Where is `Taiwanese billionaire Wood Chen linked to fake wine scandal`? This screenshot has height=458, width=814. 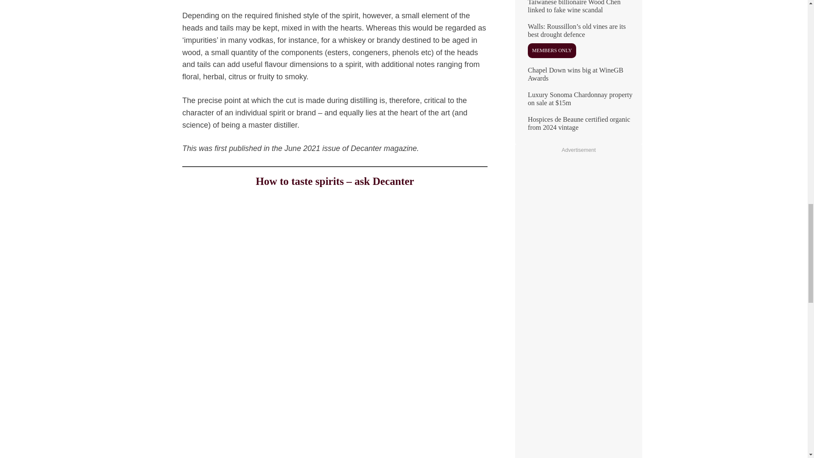
Taiwanese billionaire Wood Chen linked to fake wine scandal is located at coordinates (578, 10).